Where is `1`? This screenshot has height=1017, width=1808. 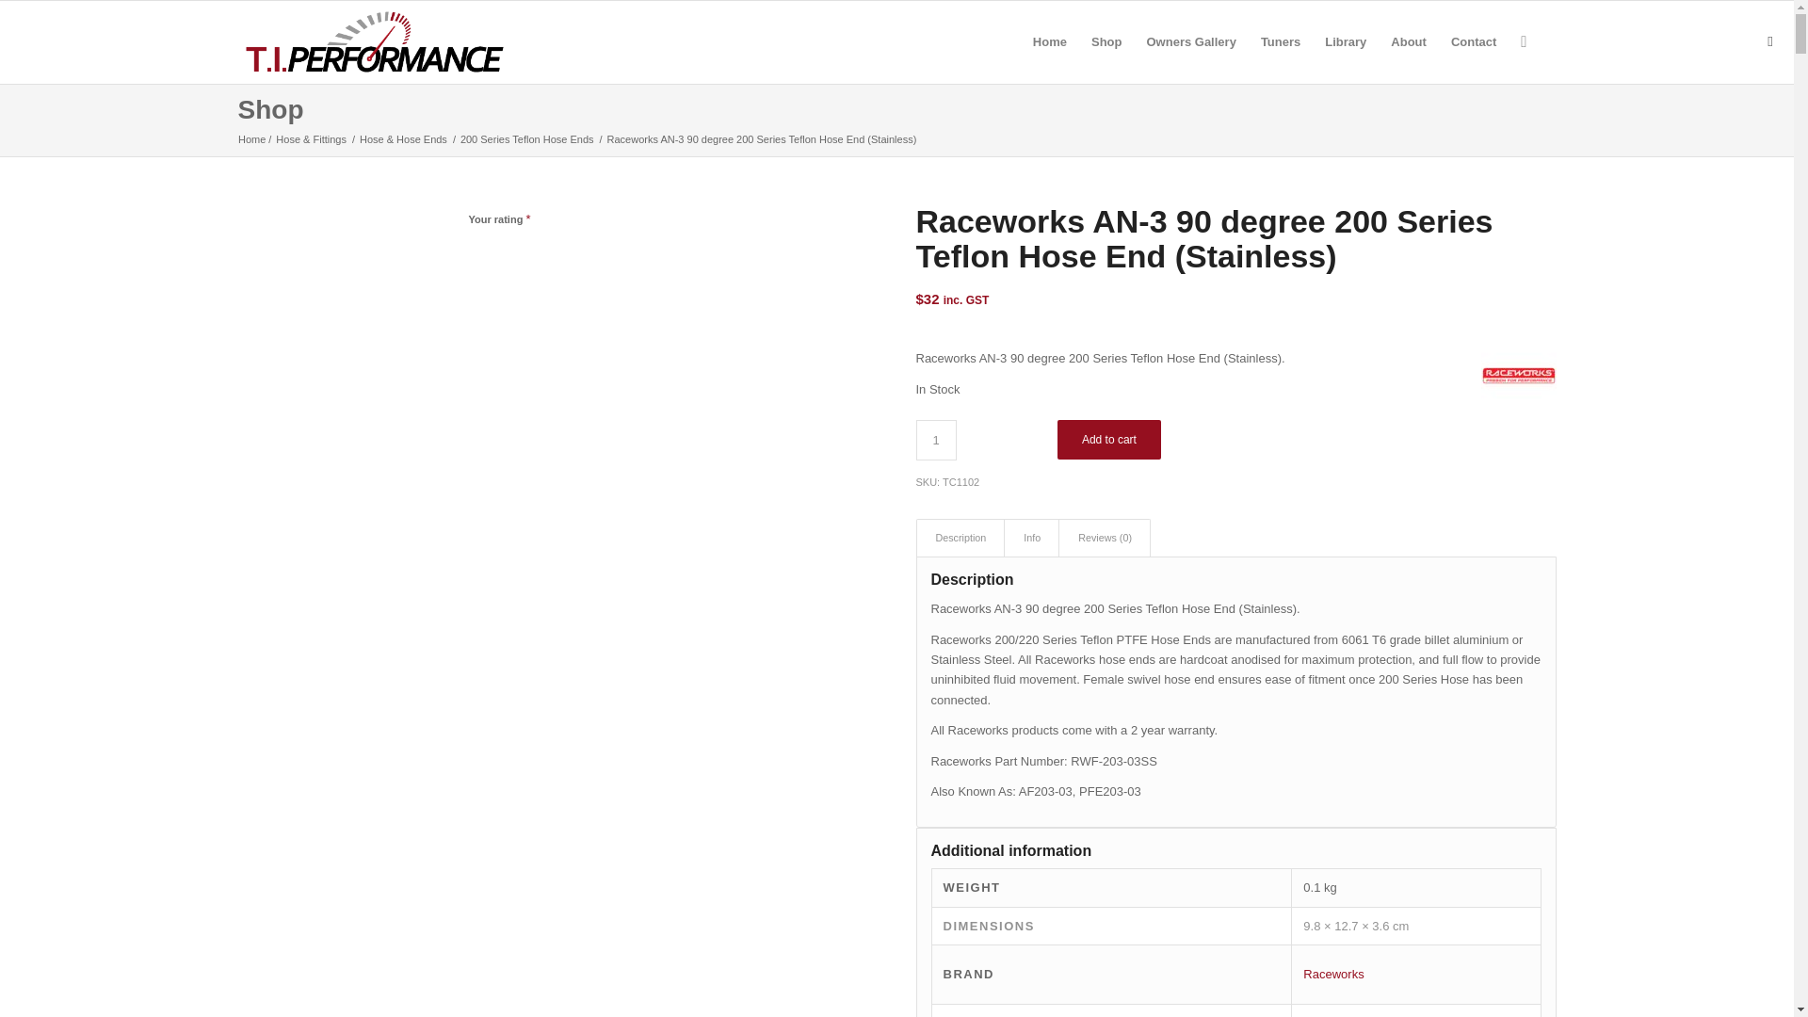 1 is located at coordinates (935, 441).